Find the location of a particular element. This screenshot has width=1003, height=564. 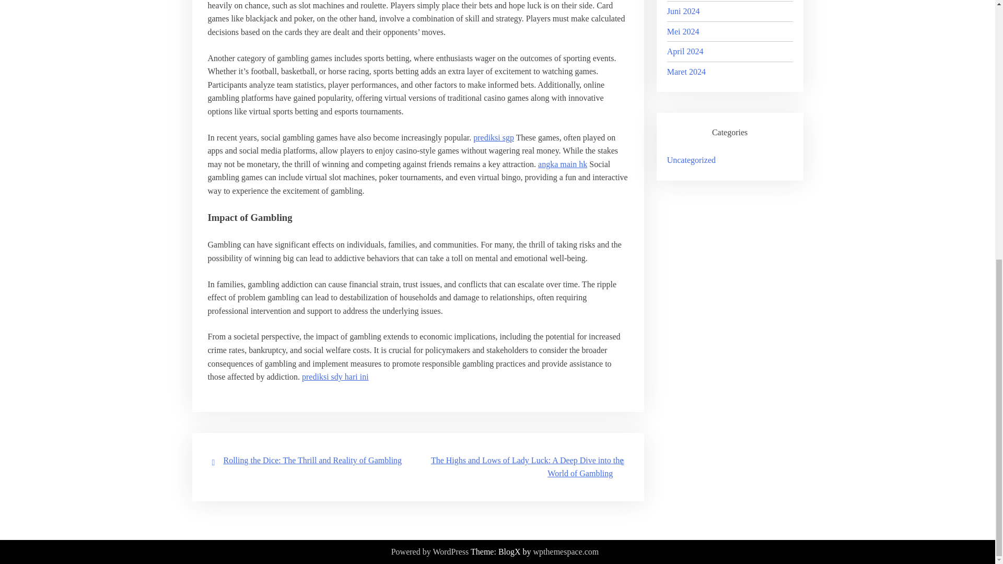

prediksi sdy hari ini is located at coordinates (335, 377).